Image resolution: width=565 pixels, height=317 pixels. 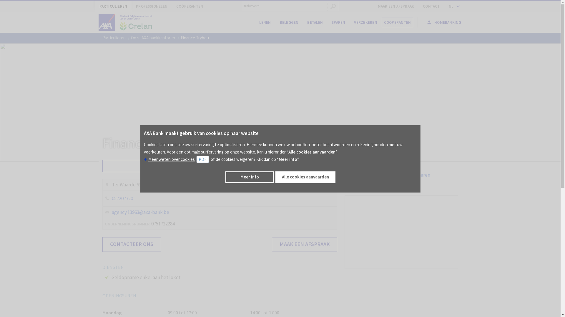 I want to click on LENEN, so click(x=265, y=23).